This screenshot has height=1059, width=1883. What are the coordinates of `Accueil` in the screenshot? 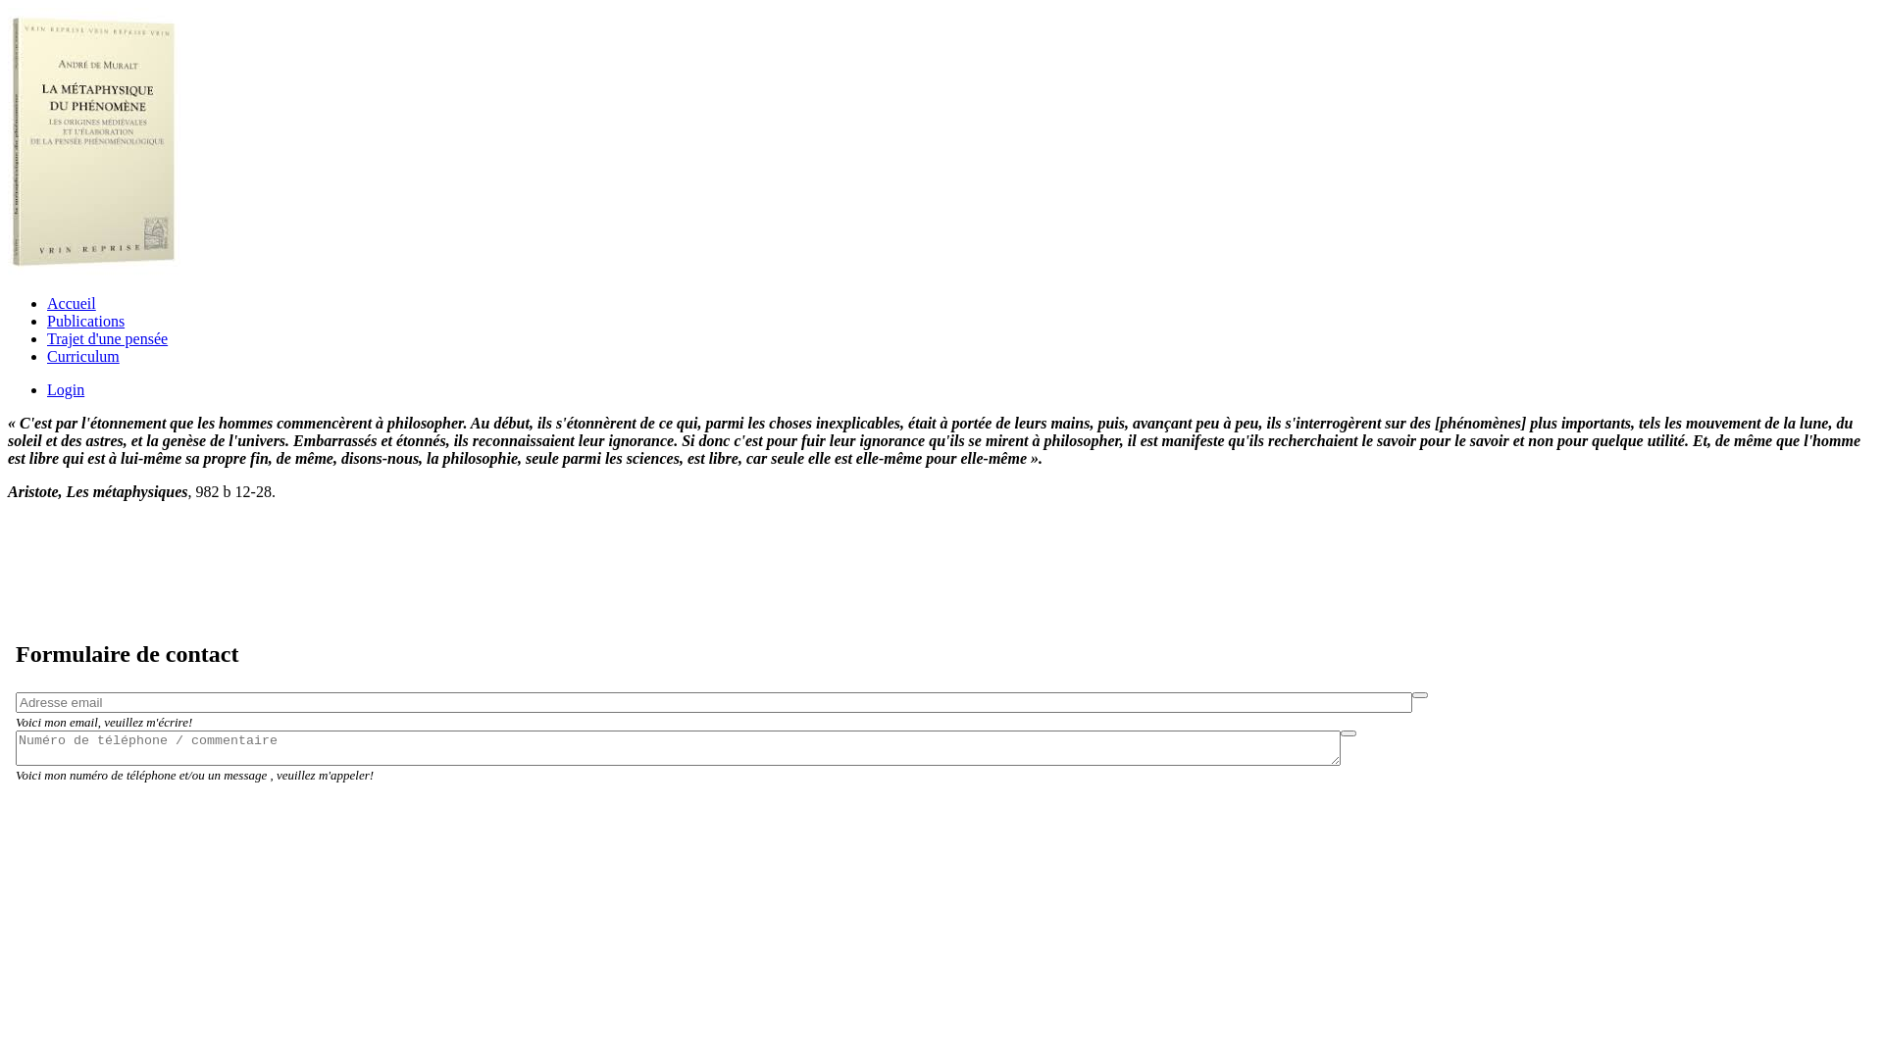 It's located at (72, 304).